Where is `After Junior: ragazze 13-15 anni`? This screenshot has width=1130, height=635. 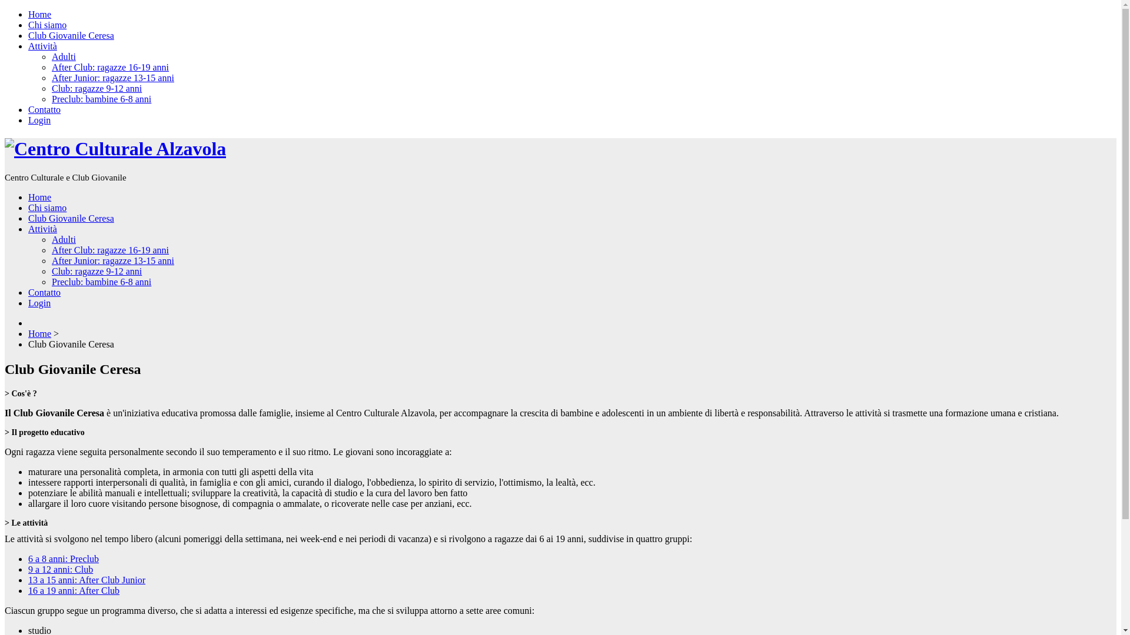 After Junior: ragazze 13-15 anni is located at coordinates (113, 78).